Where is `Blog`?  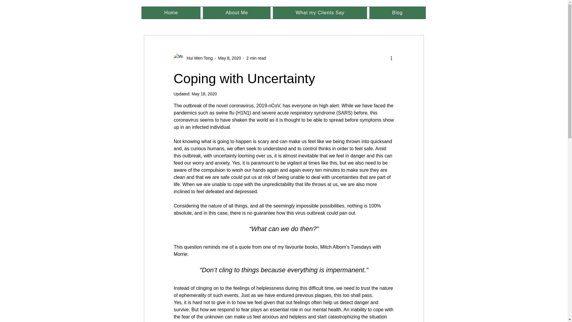 Blog is located at coordinates (397, 13).